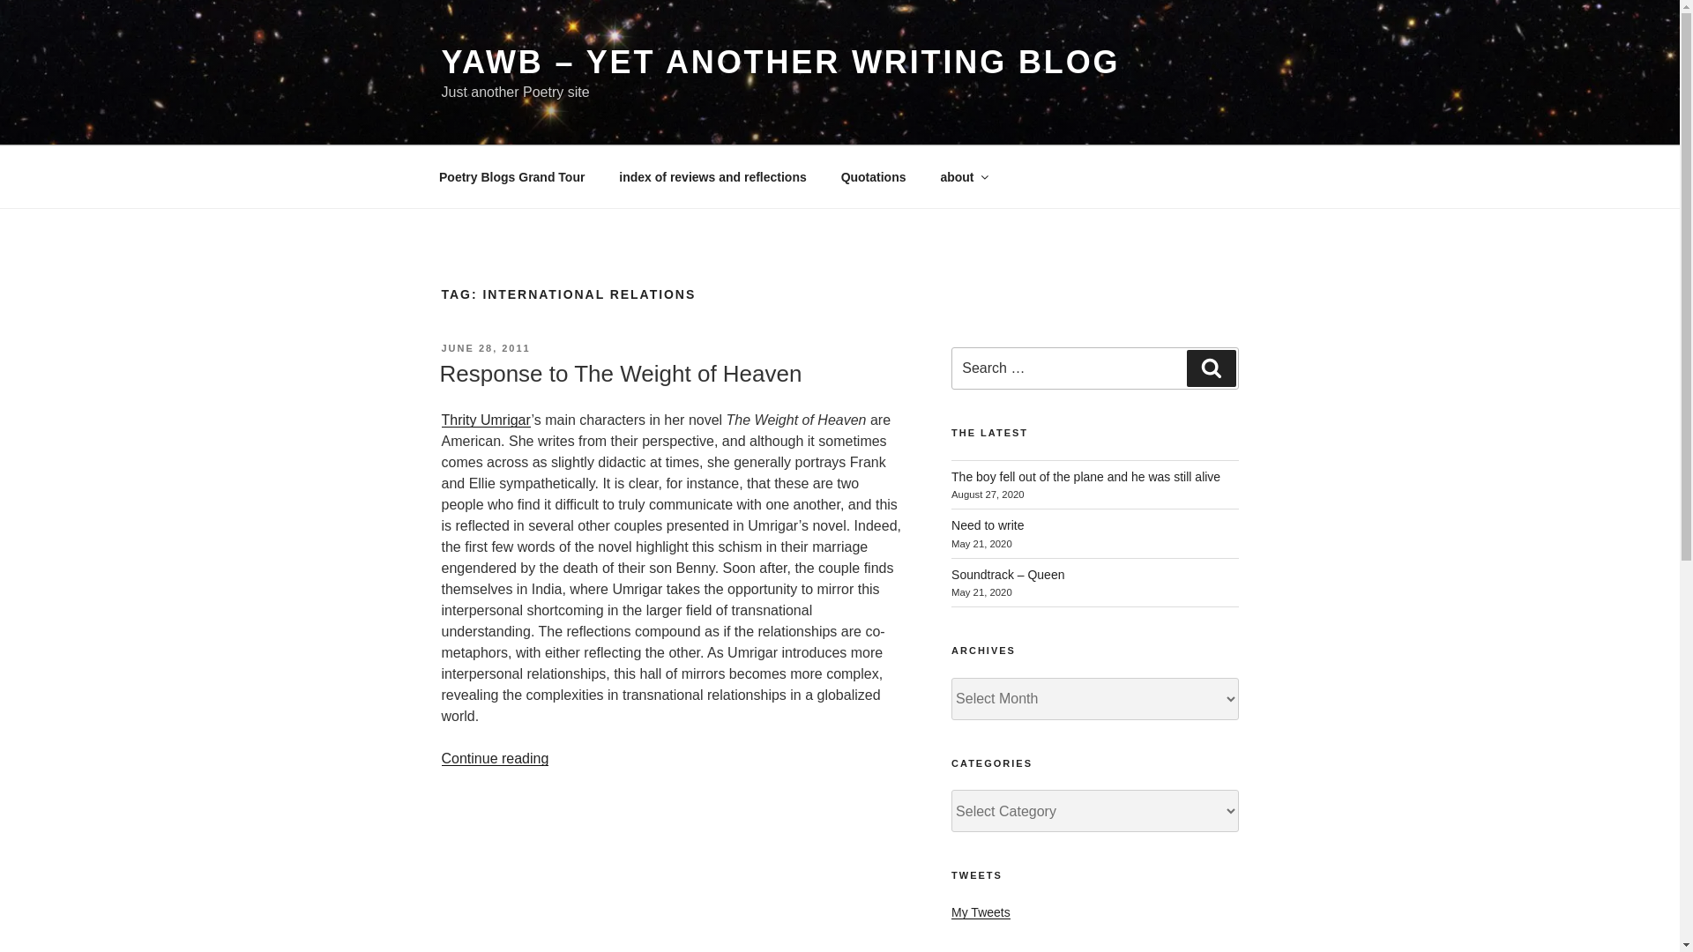 Image resolution: width=1693 pixels, height=952 pixels. Describe the element at coordinates (485, 420) in the screenshot. I see `Thrity Umrigar` at that location.